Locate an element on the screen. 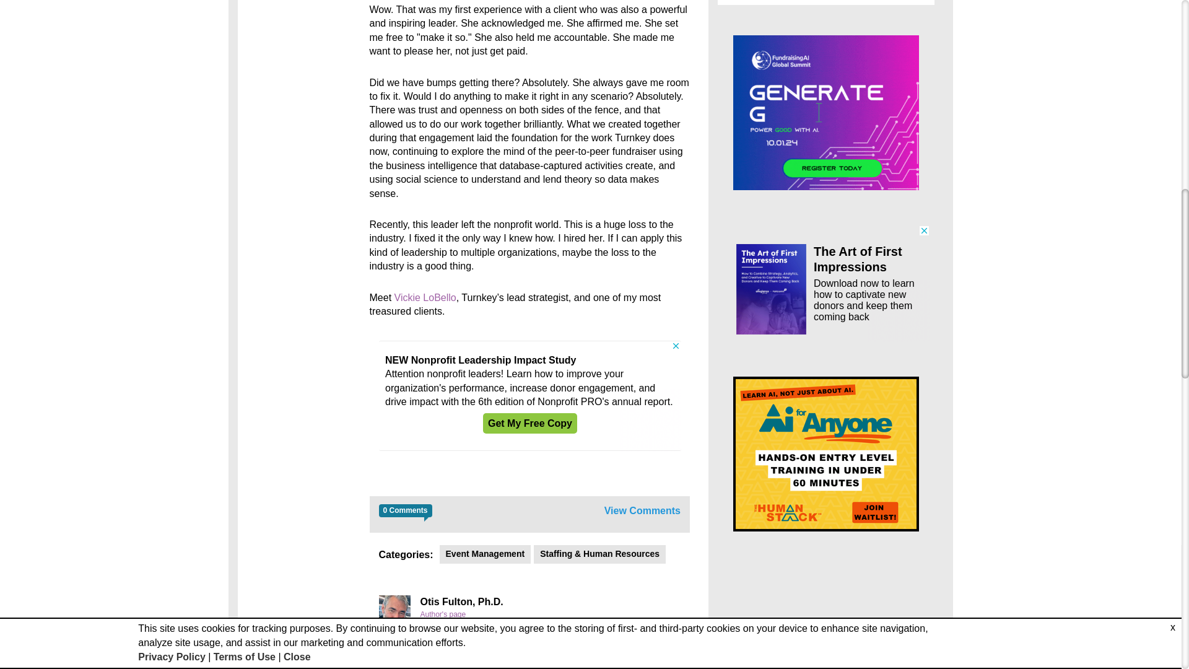  Opens in a new window is located at coordinates (528, 666).